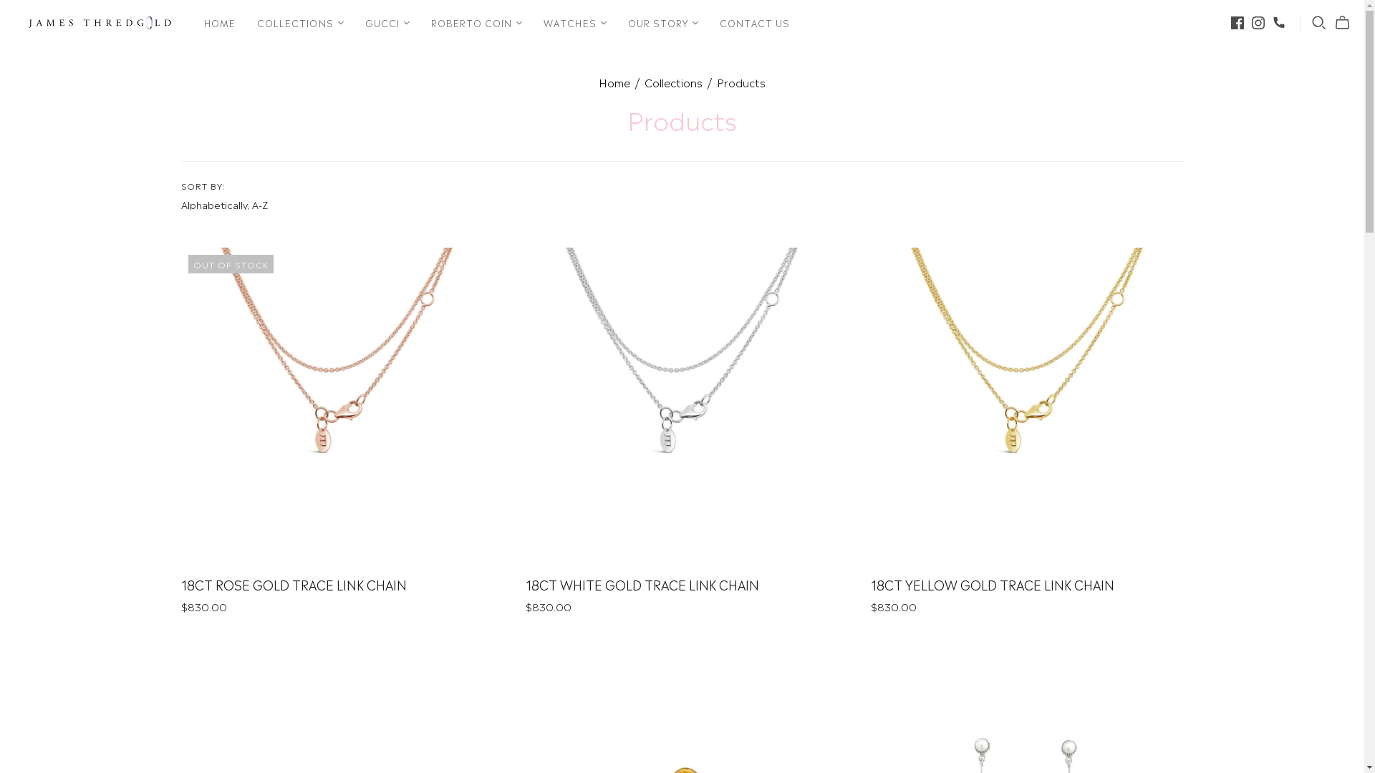 The height and width of the screenshot is (773, 1375). I want to click on WATCHES, so click(574, 23).